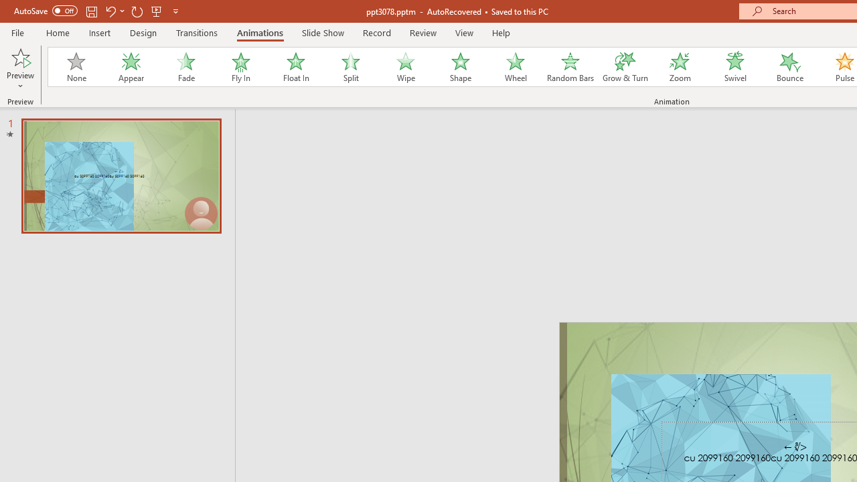 The height and width of the screenshot is (482, 857). I want to click on Wipe, so click(405, 67).